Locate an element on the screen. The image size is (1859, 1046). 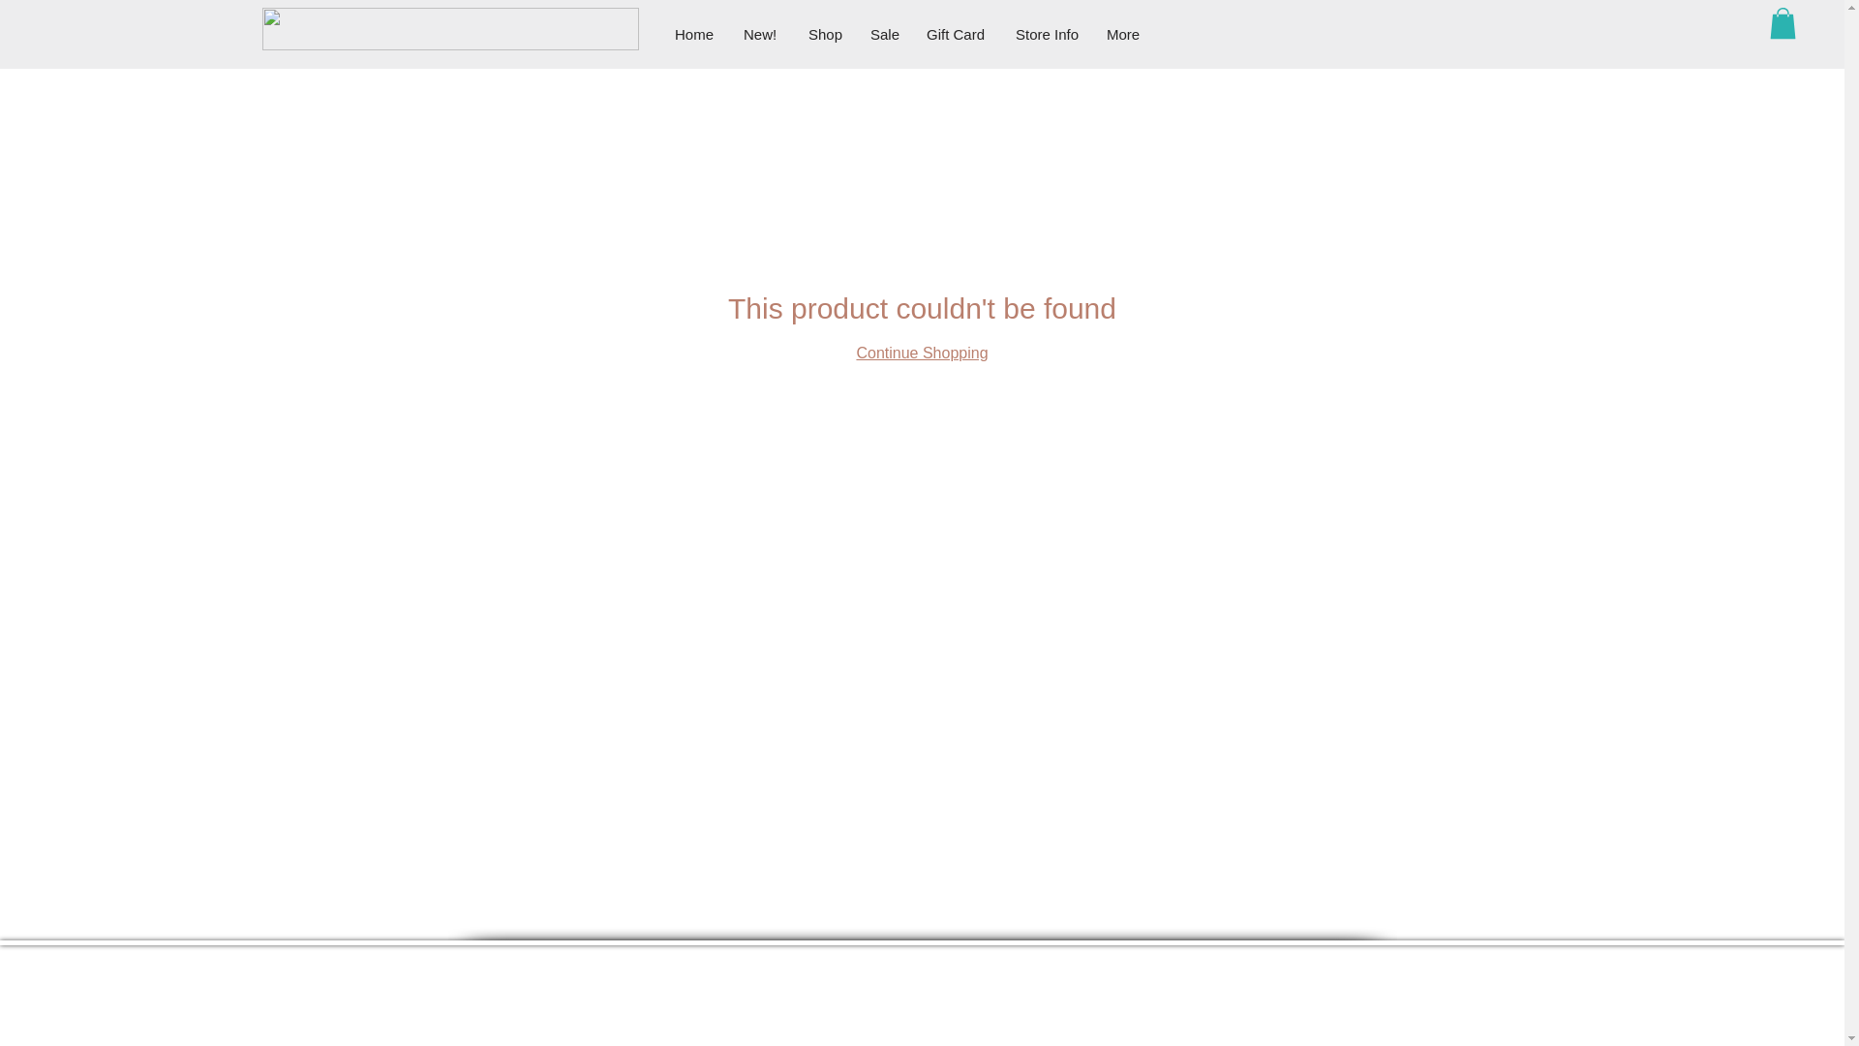
Home is located at coordinates (693, 35).